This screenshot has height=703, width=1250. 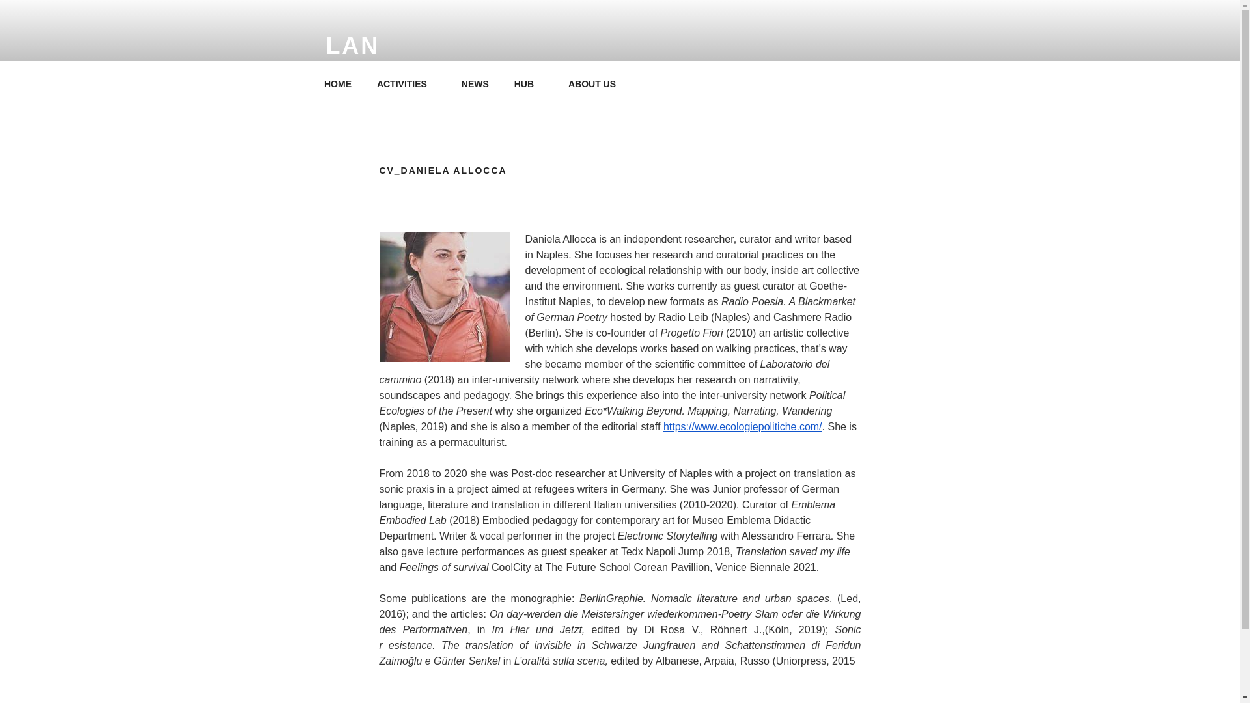 I want to click on ACTIVITIES, so click(x=406, y=83).